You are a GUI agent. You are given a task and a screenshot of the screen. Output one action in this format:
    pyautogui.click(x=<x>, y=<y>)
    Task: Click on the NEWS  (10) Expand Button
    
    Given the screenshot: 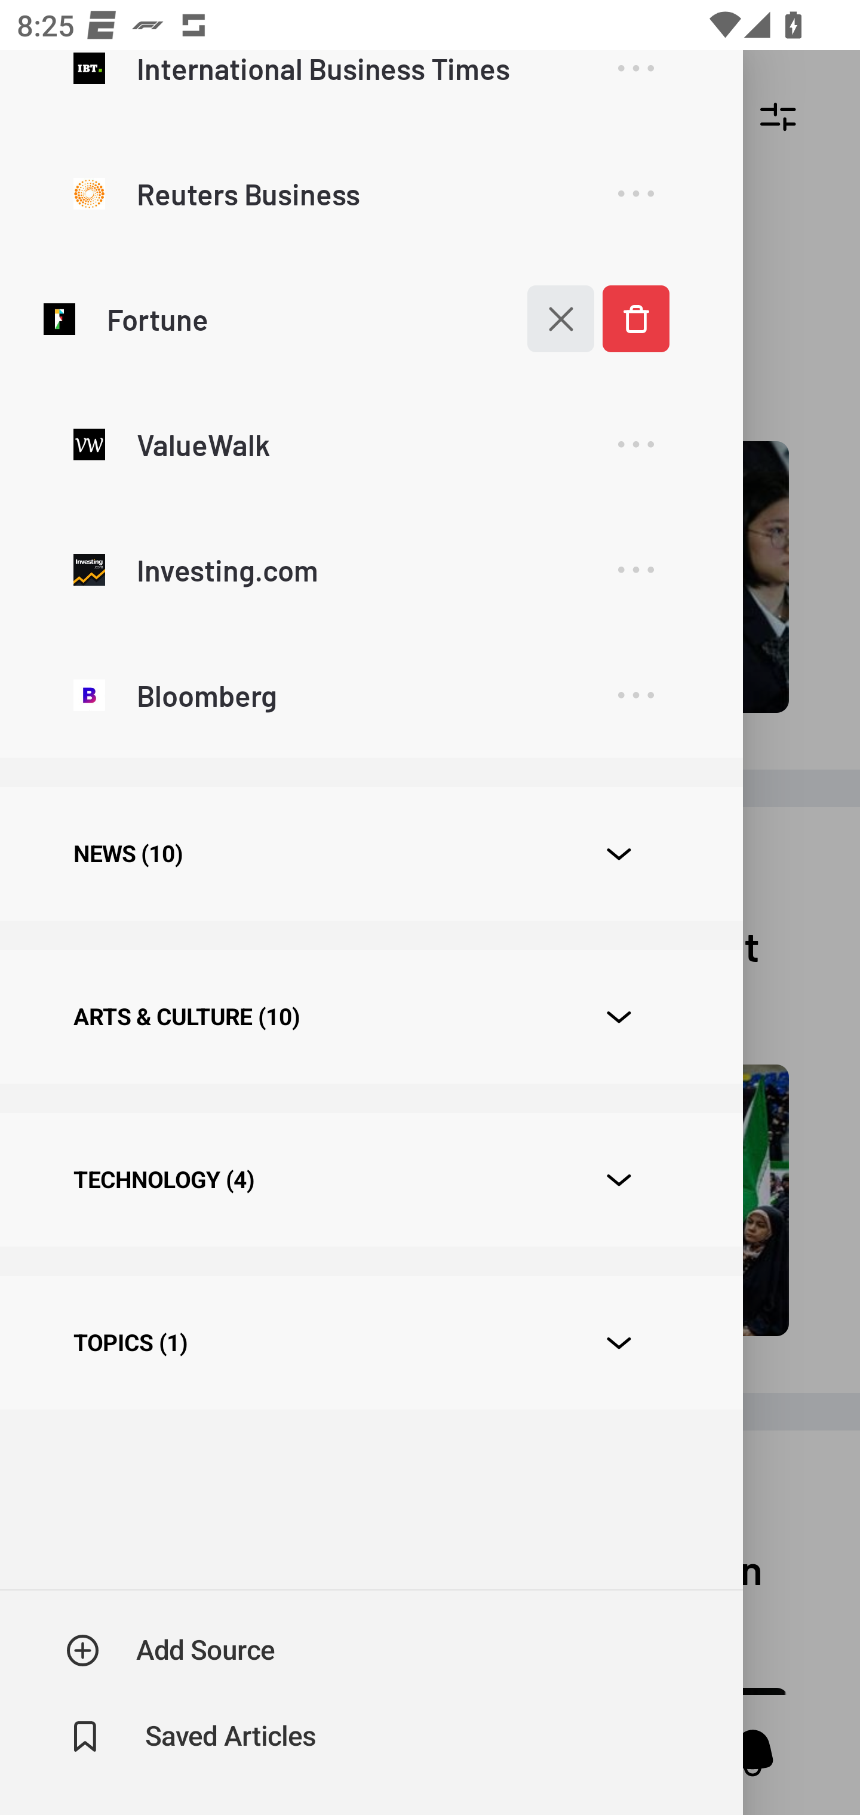 What is the action you would take?
    pyautogui.click(x=371, y=854)
    